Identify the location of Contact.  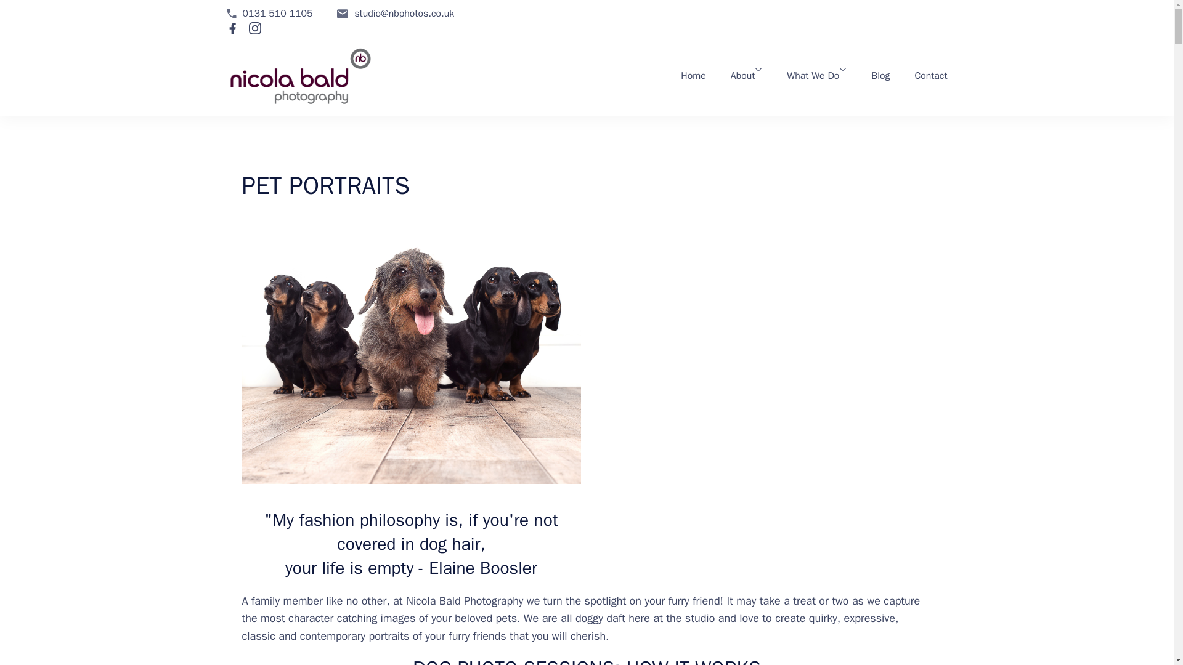
(930, 76).